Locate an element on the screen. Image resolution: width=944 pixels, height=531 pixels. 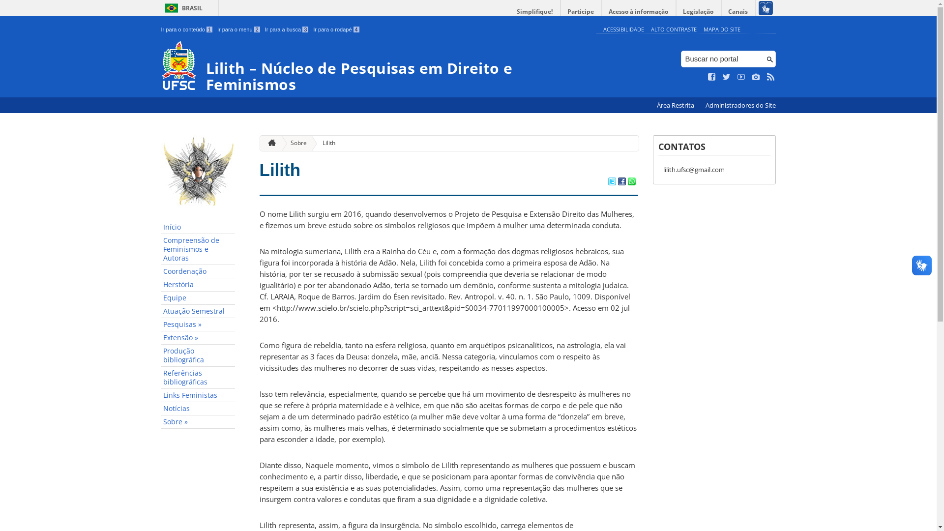
Ir para o menu 2 is located at coordinates (239, 29).